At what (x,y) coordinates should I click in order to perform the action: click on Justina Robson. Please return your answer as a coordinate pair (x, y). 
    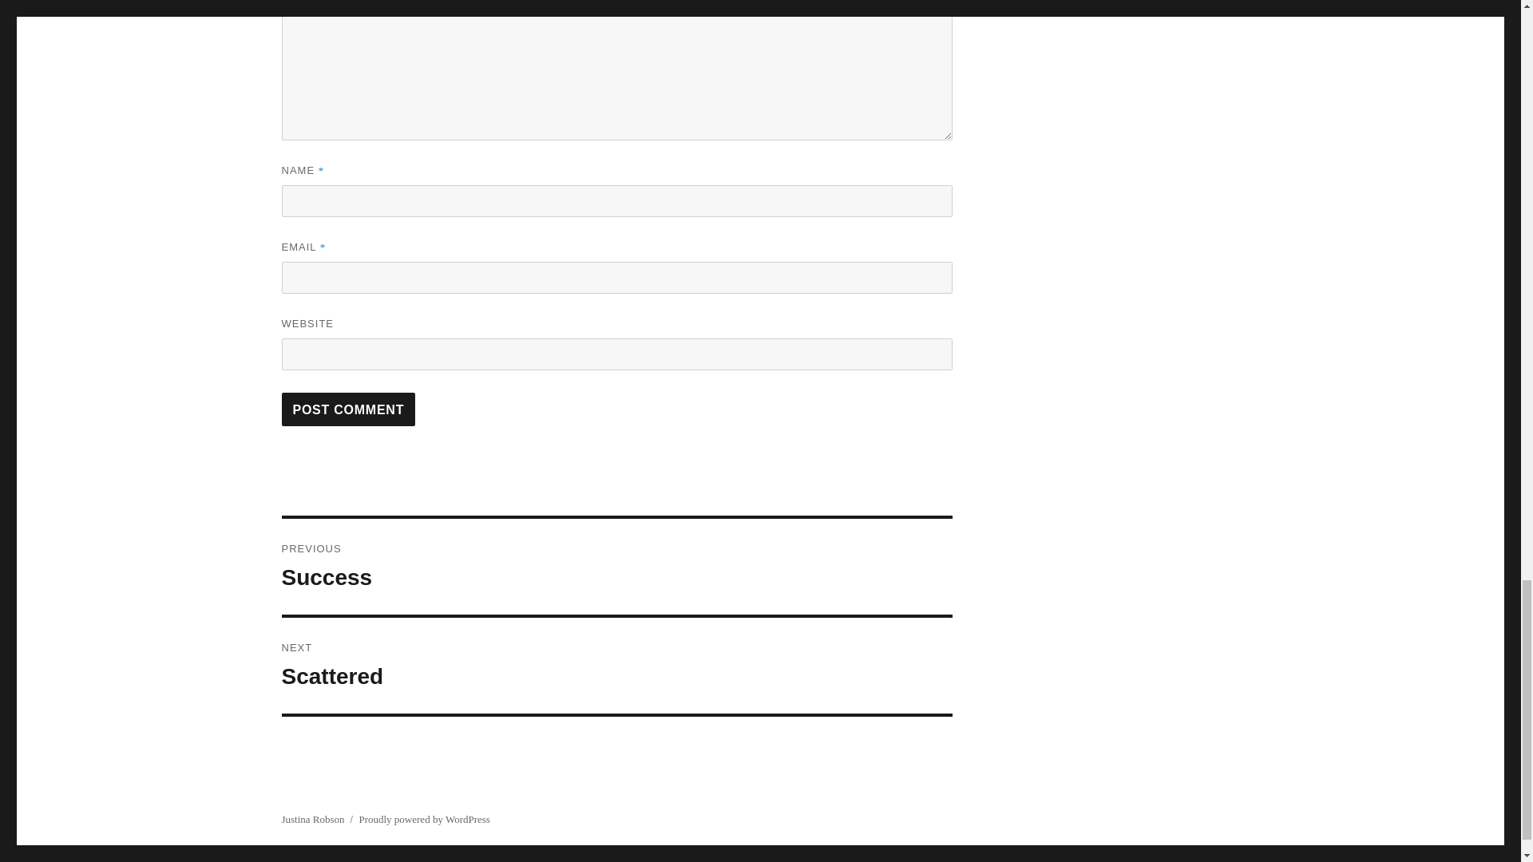
    Looking at the image, I should click on (616, 666).